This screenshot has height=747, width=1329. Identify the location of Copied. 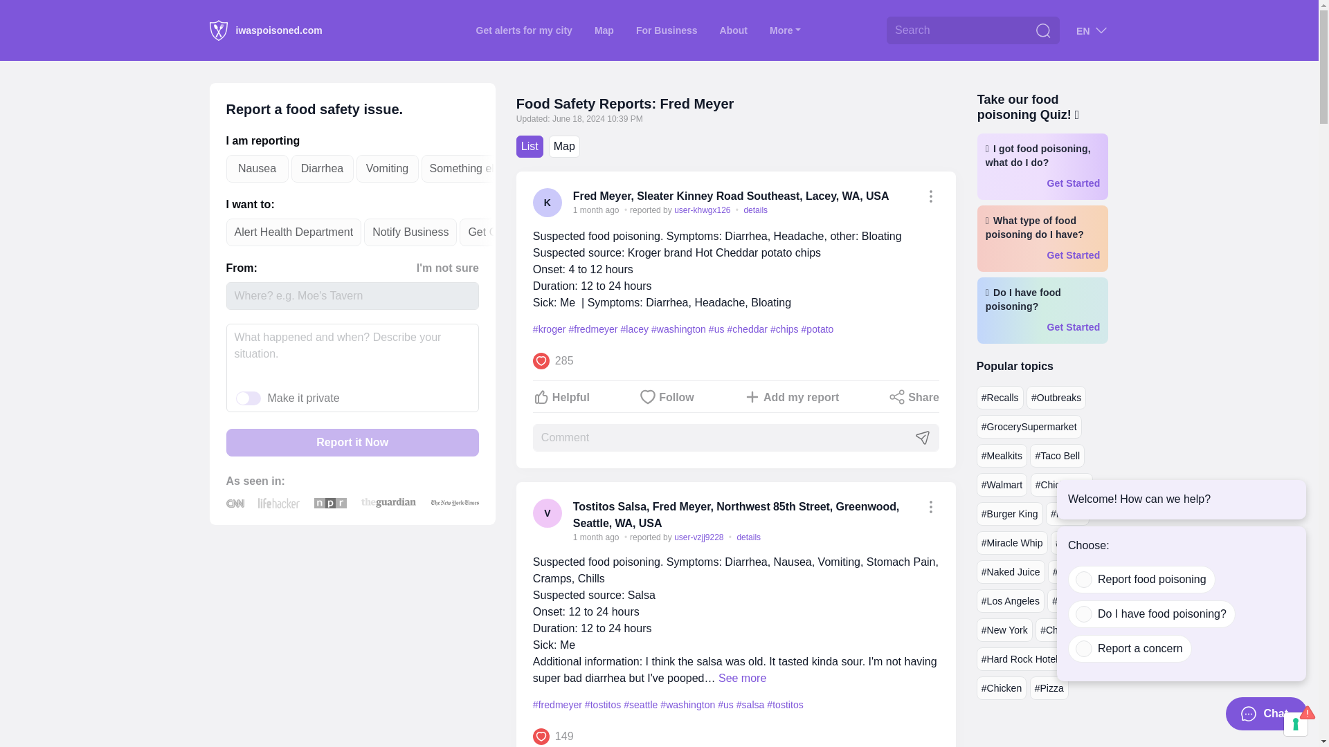
(930, 507).